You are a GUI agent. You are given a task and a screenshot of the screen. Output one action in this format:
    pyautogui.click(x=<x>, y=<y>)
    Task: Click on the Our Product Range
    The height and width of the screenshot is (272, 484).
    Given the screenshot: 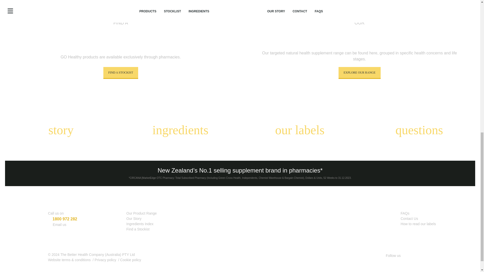 What is the action you would take?
    pyautogui.click(x=142, y=213)
    